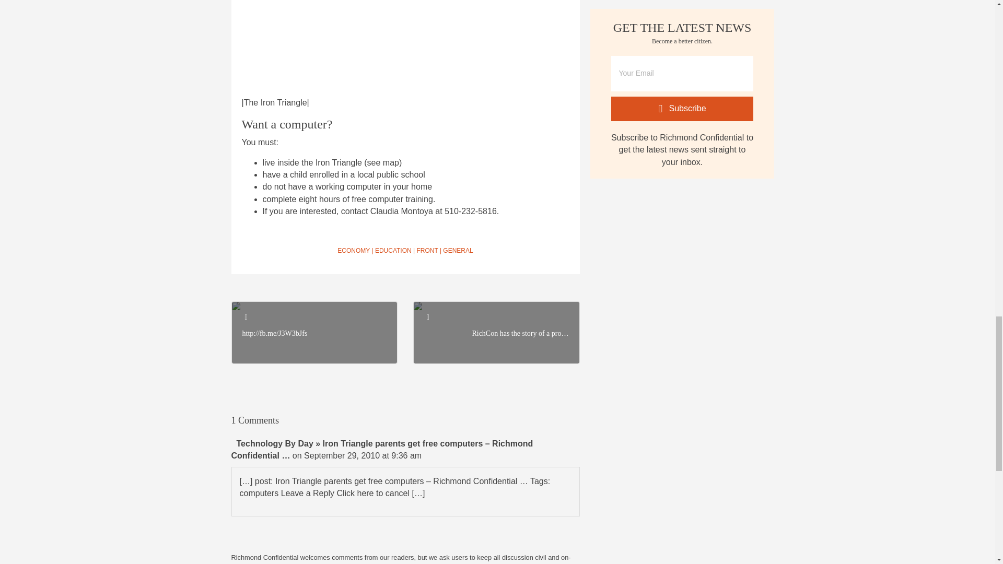  Describe the element at coordinates (426, 251) in the screenshot. I see `FRONT` at that location.